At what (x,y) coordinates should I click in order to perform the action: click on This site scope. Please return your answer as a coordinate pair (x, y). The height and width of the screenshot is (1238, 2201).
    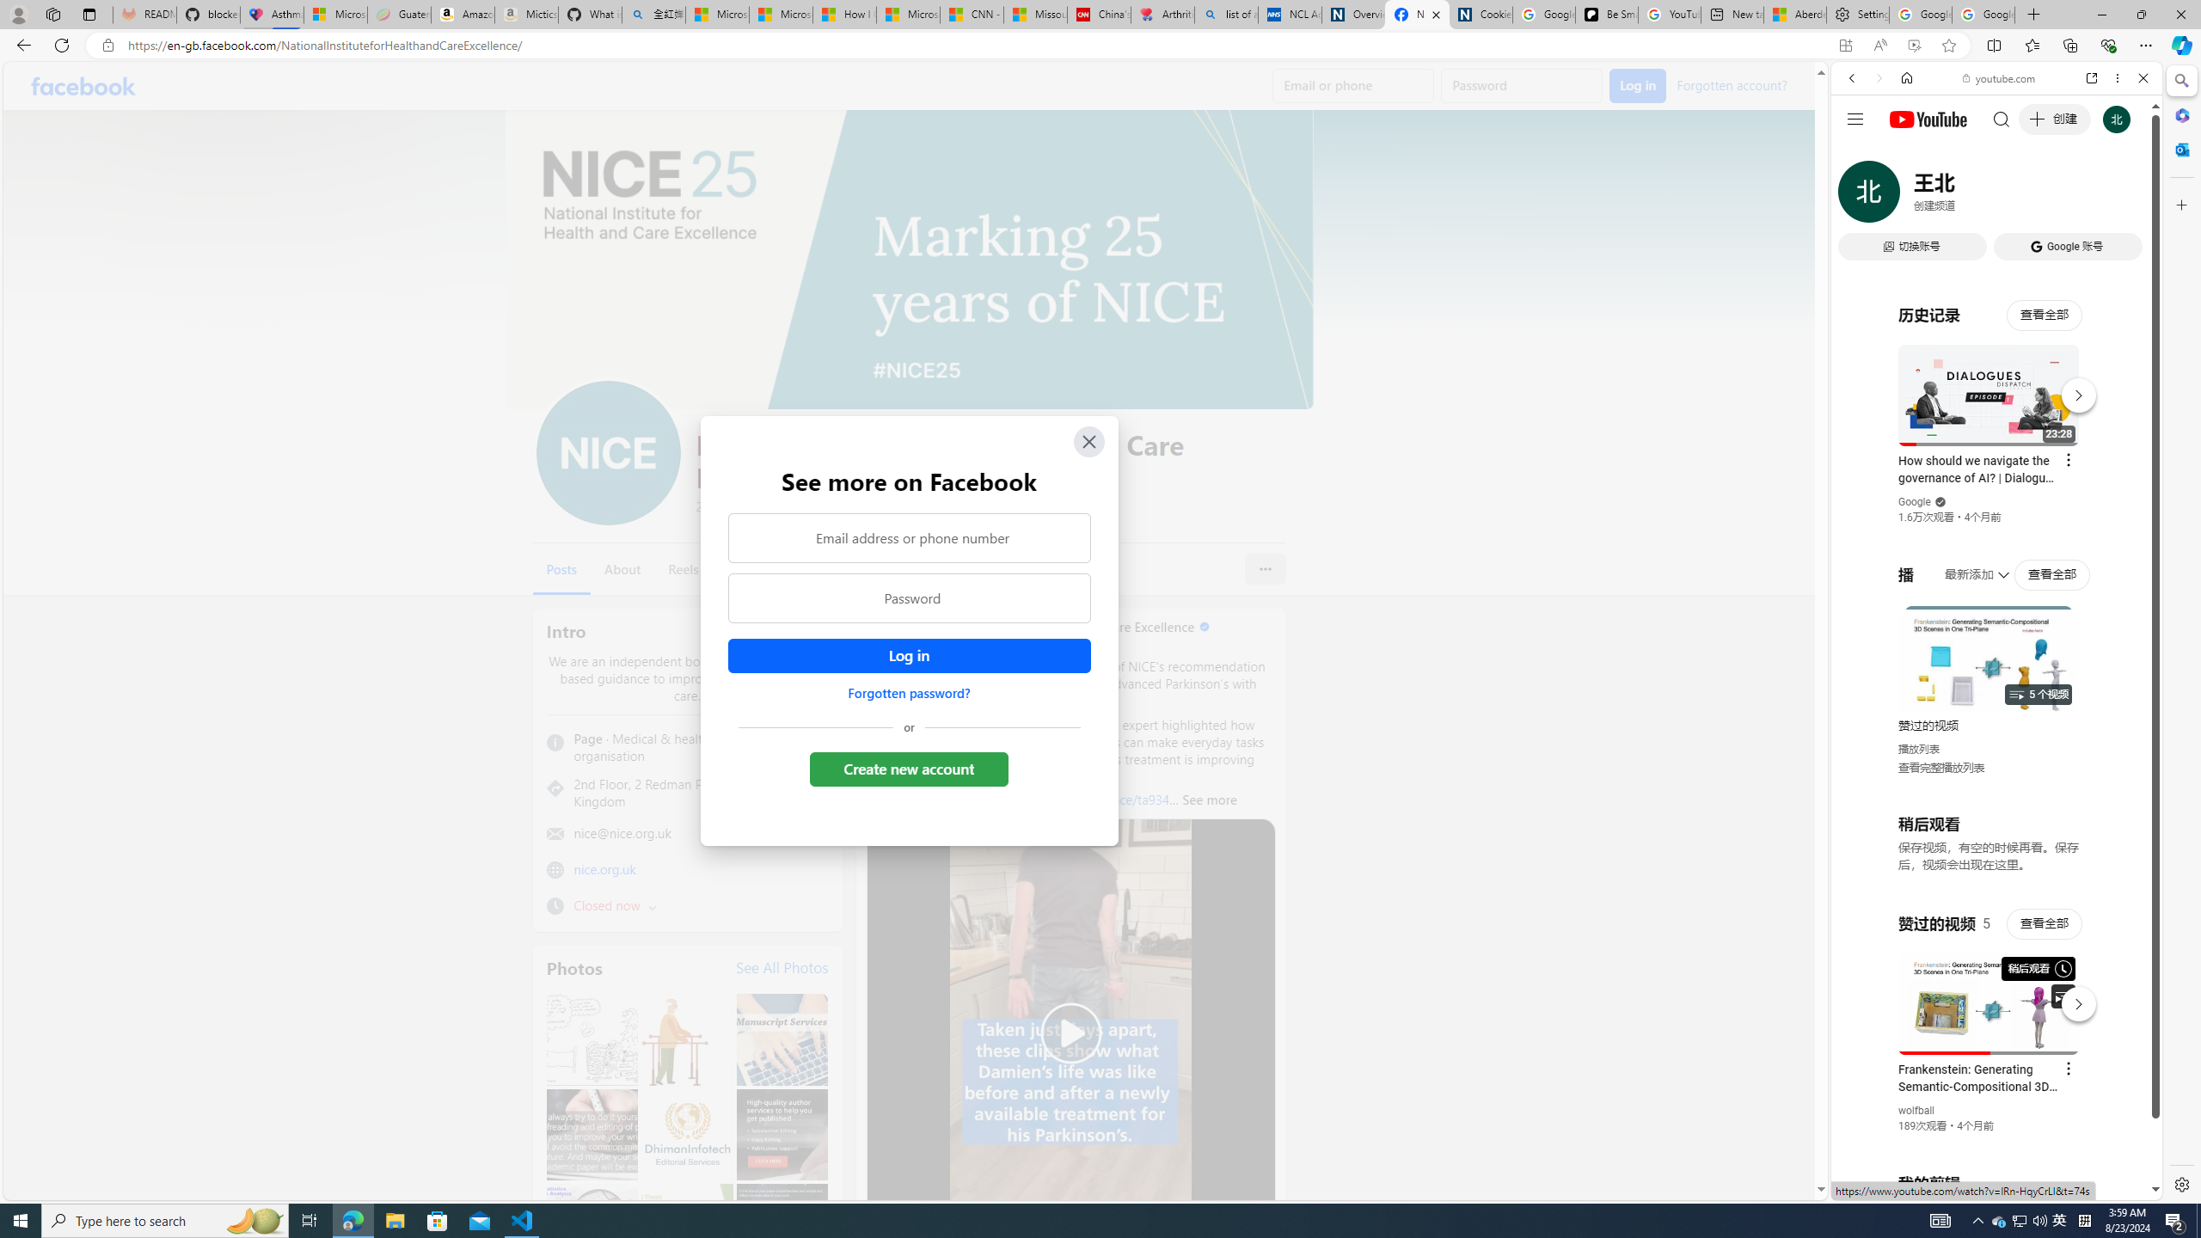
    Looking at the image, I should click on (1904, 155).